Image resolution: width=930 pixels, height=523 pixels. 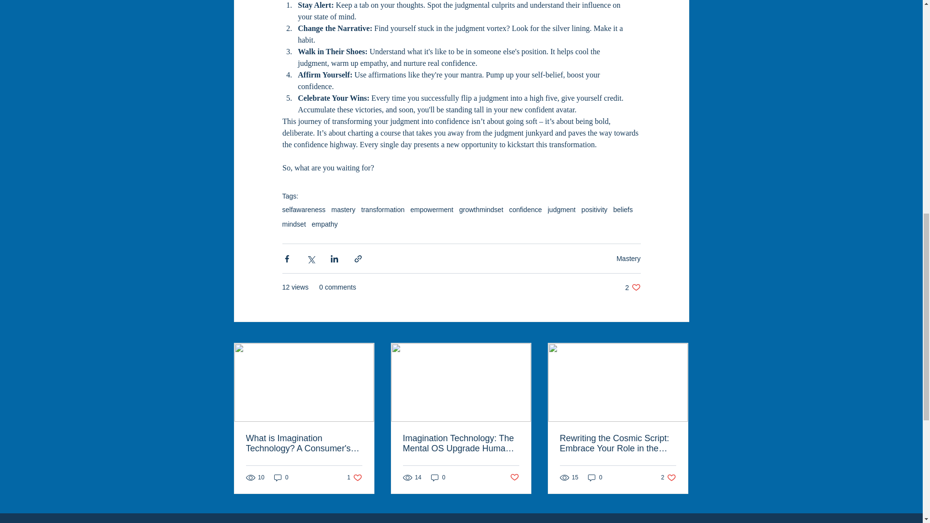 What do you see at coordinates (432, 209) in the screenshot?
I see `empowerment` at bounding box center [432, 209].